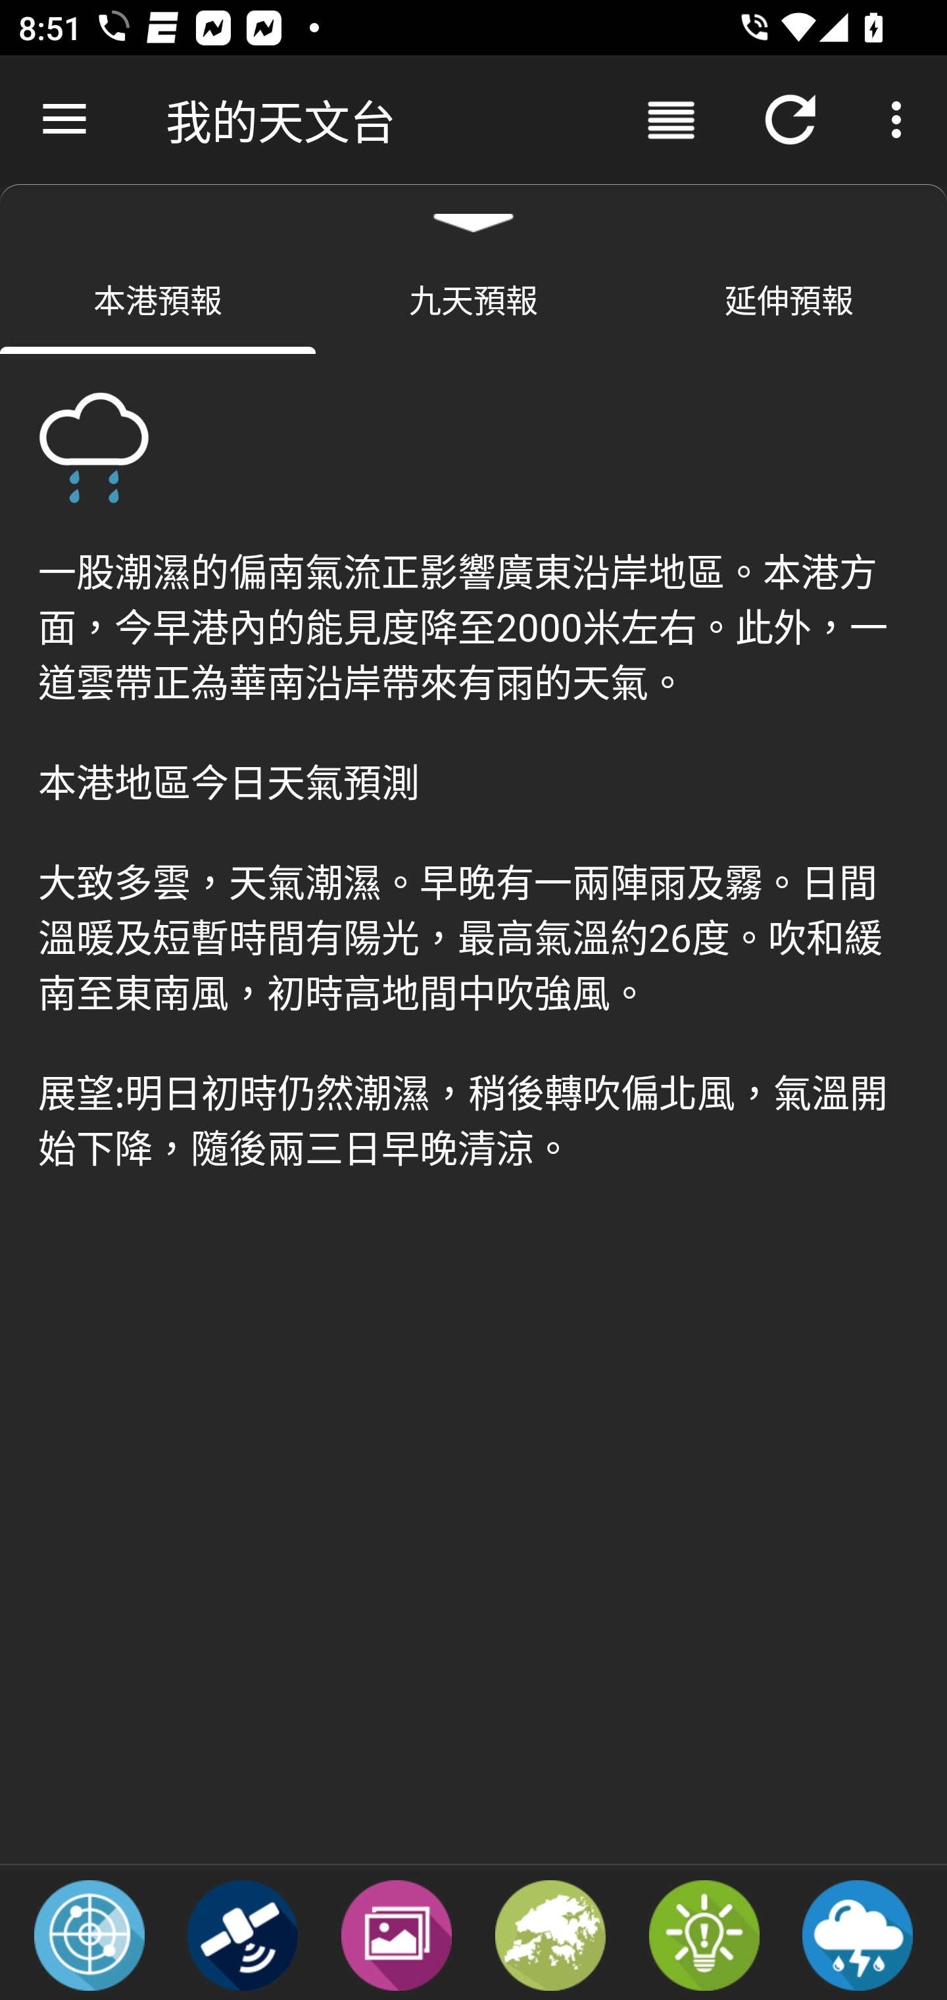 This screenshot has width=947, height=2000. Describe the element at coordinates (858, 1934) in the screenshot. I see `定點降雨及閃電預報` at that location.